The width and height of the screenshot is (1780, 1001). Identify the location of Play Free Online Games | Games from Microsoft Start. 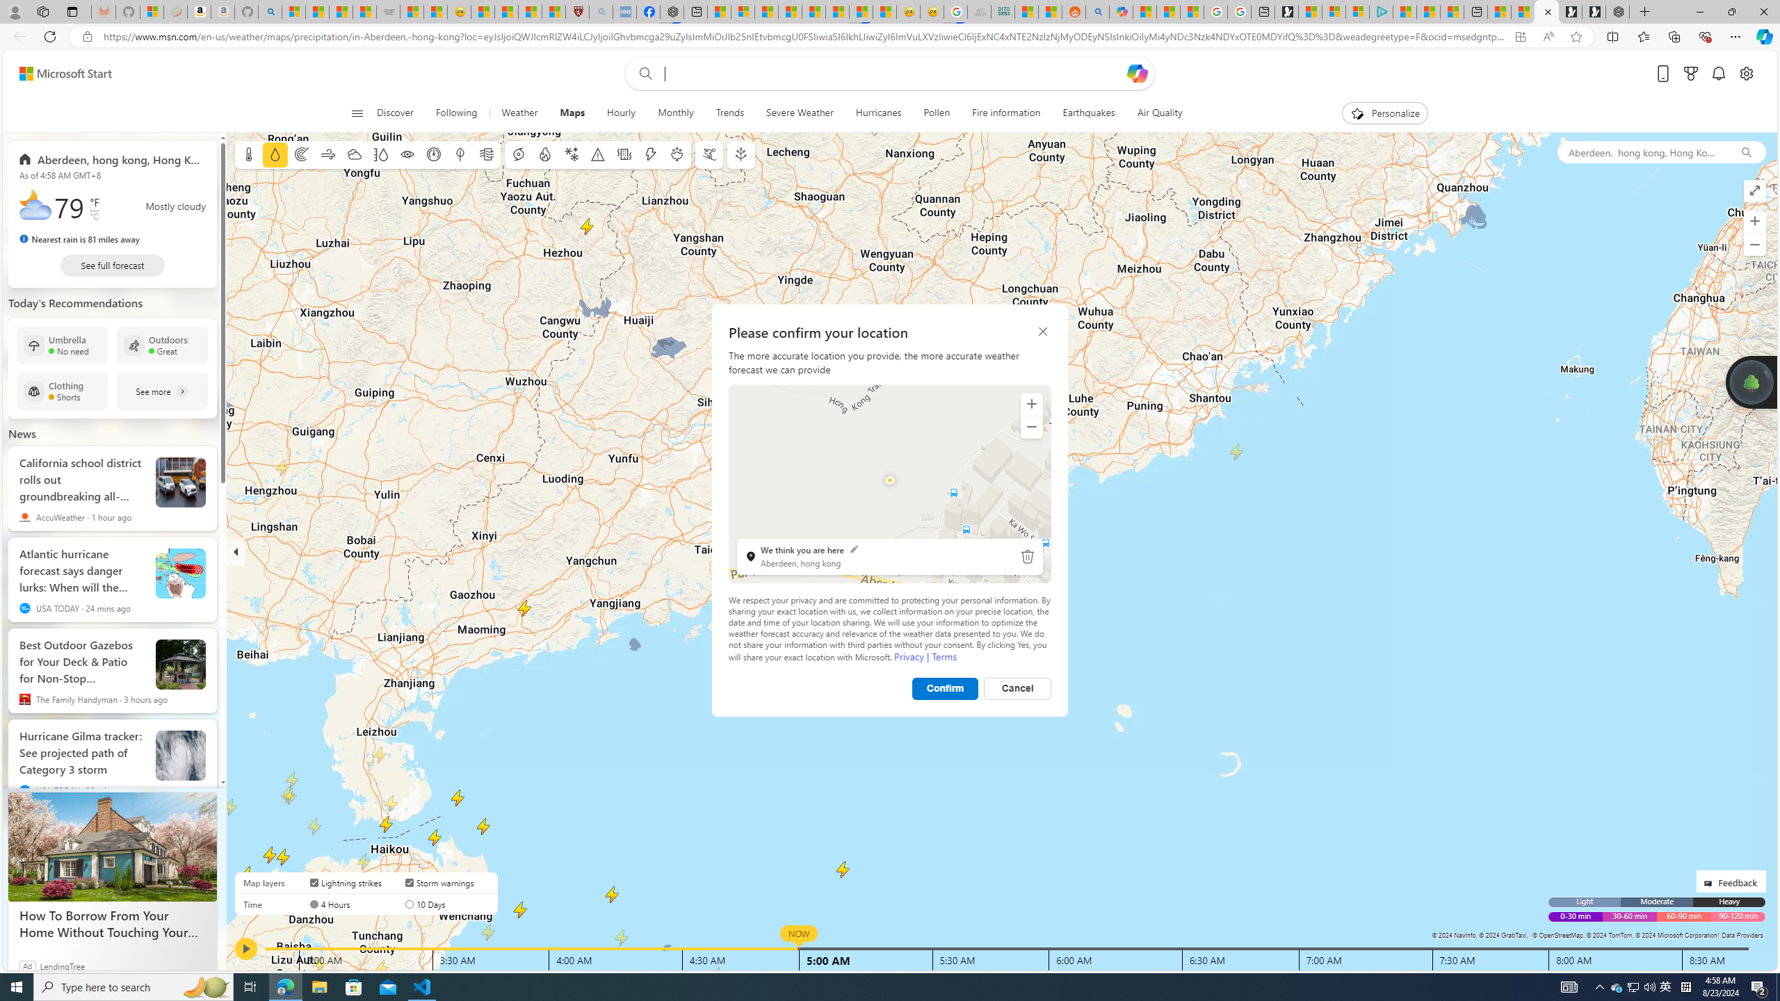
(1594, 12).